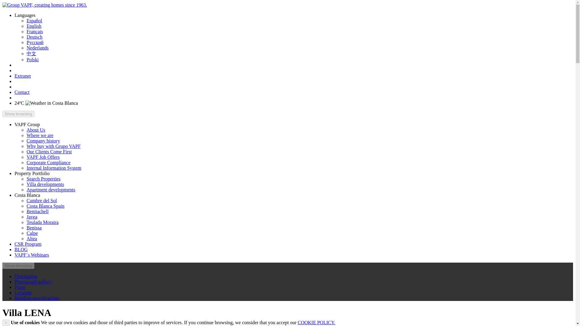 Image resolution: width=580 pixels, height=326 pixels. Describe the element at coordinates (45, 184) in the screenshot. I see `Villa developments` at that location.